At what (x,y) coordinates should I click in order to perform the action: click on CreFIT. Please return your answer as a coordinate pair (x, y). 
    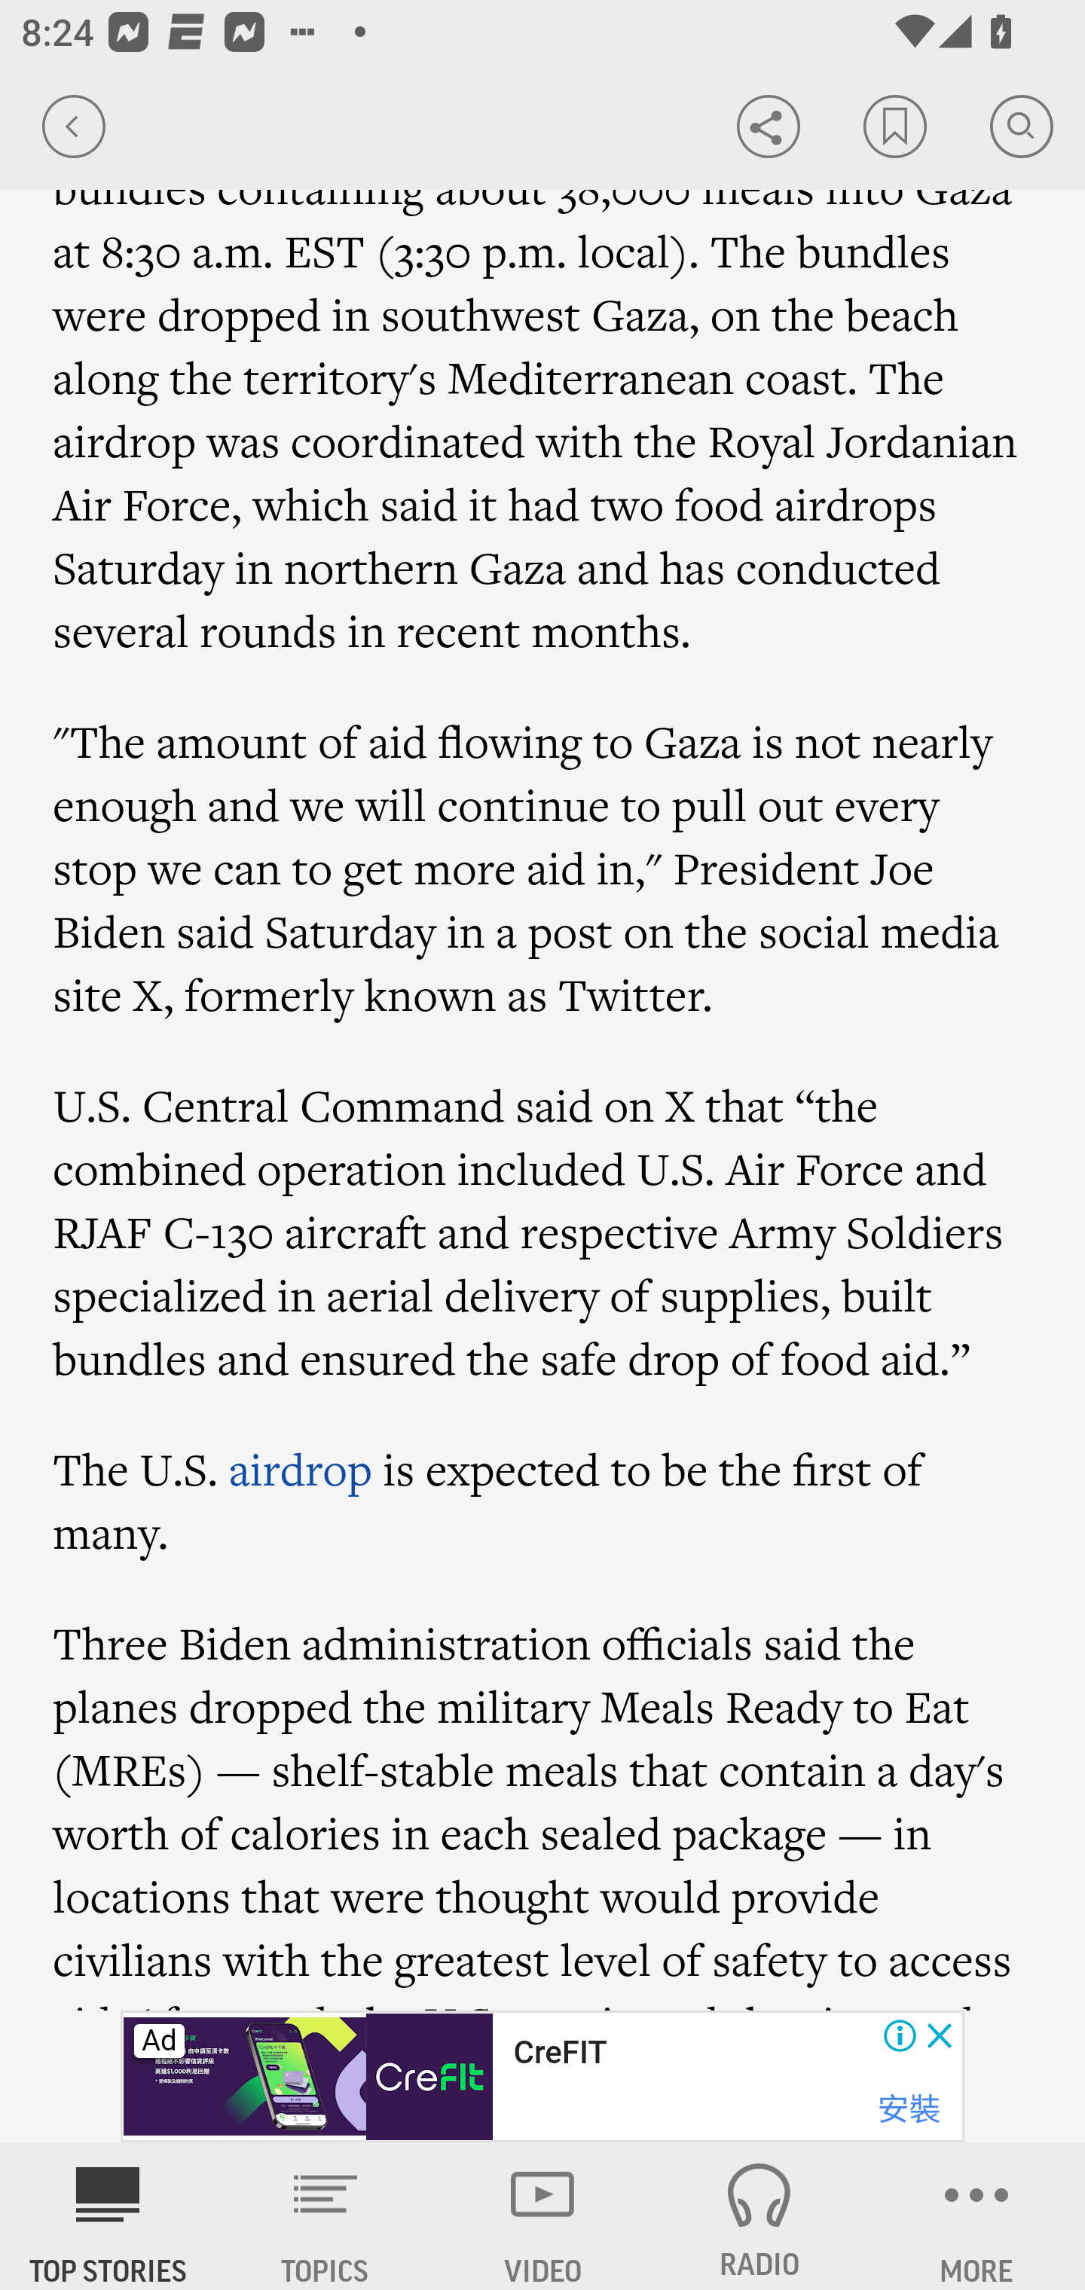
    Looking at the image, I should click on (559, 2053).